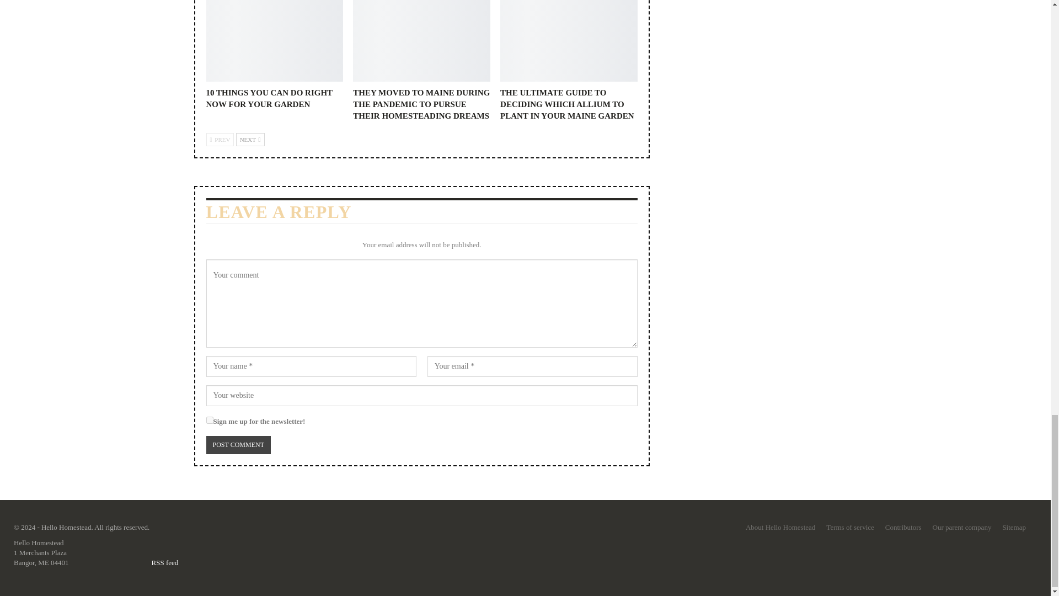 Image resolution: width=1059 pixels, height=596 pixels. What do you see at coordinates (275, 41) in the screenshot?
I see `10 things you can do right now for your garden` at bounding box center [275, 41].